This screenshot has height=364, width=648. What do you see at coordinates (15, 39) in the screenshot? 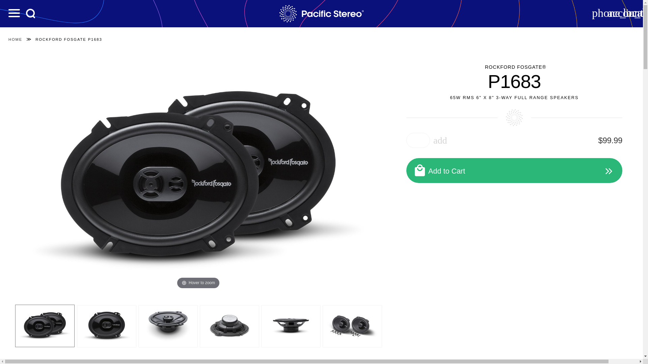
I see `Go to Home Page` at bounding box center [15, 39].